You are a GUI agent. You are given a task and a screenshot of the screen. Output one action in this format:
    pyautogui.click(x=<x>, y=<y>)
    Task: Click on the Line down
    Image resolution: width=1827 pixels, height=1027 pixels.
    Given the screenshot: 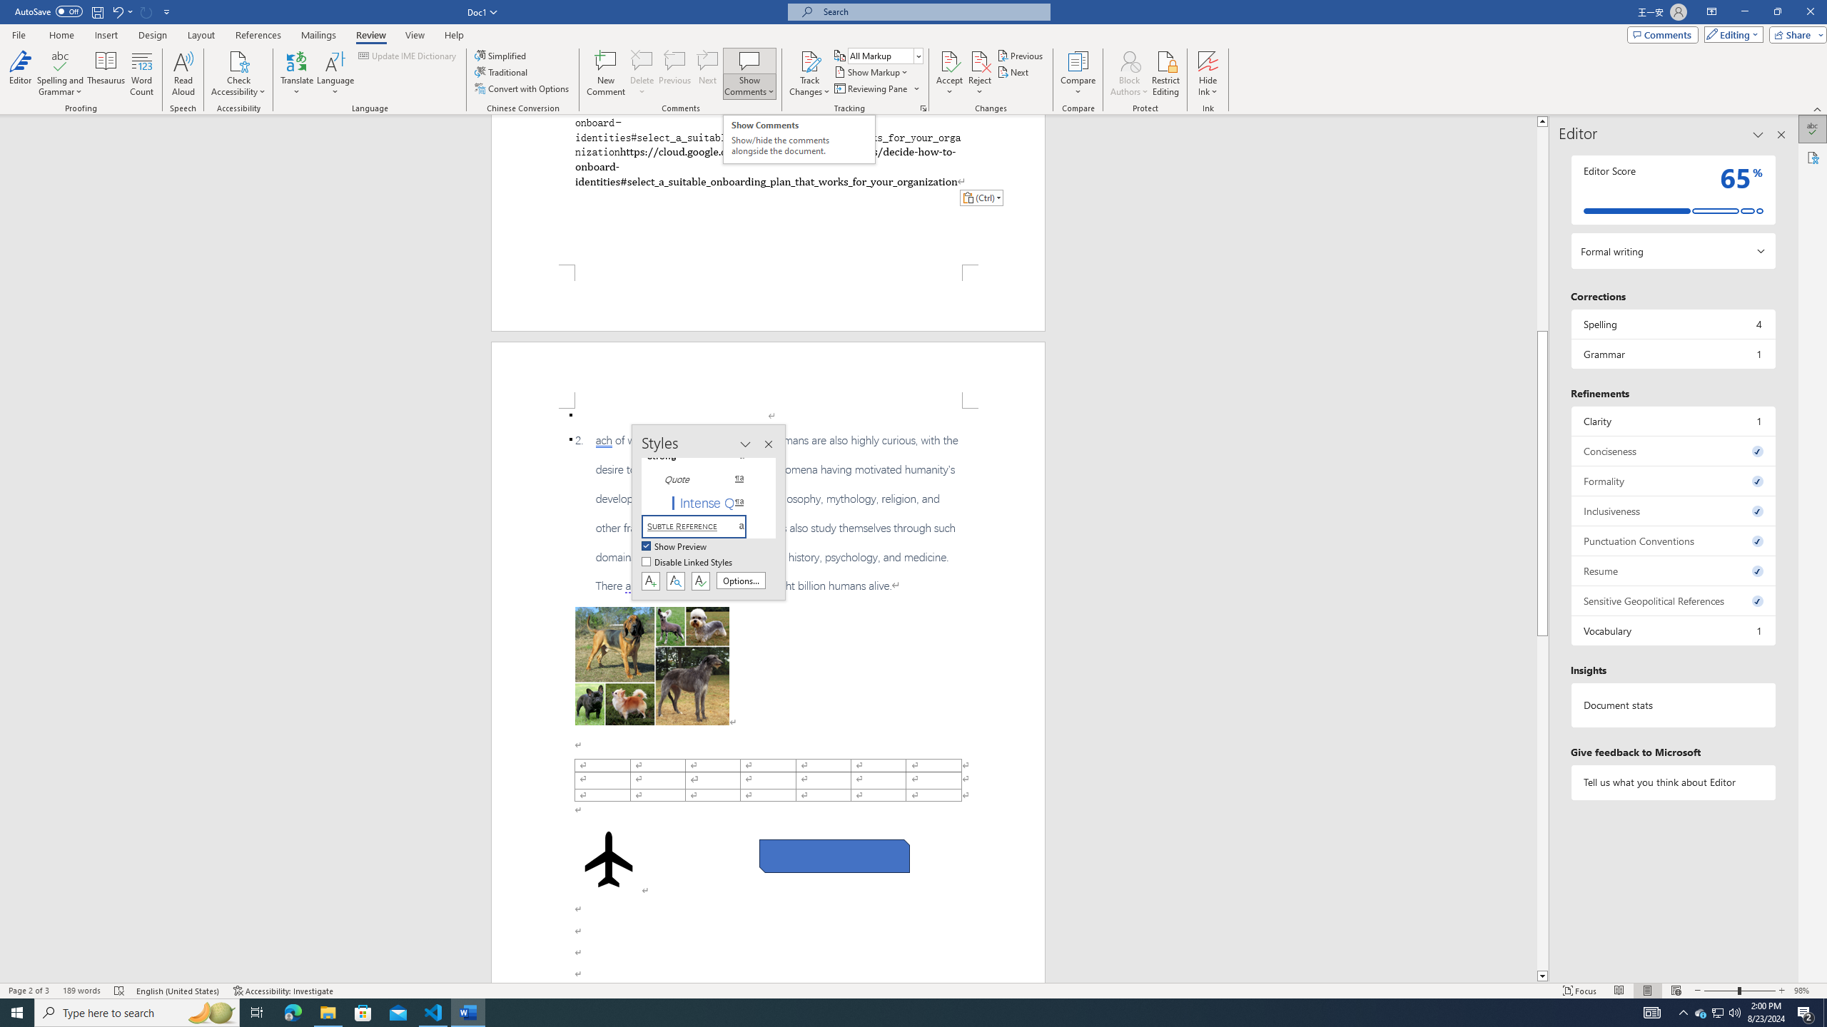 What is the action you would take?
    pyautogui.click(x=1542, y=976)
    